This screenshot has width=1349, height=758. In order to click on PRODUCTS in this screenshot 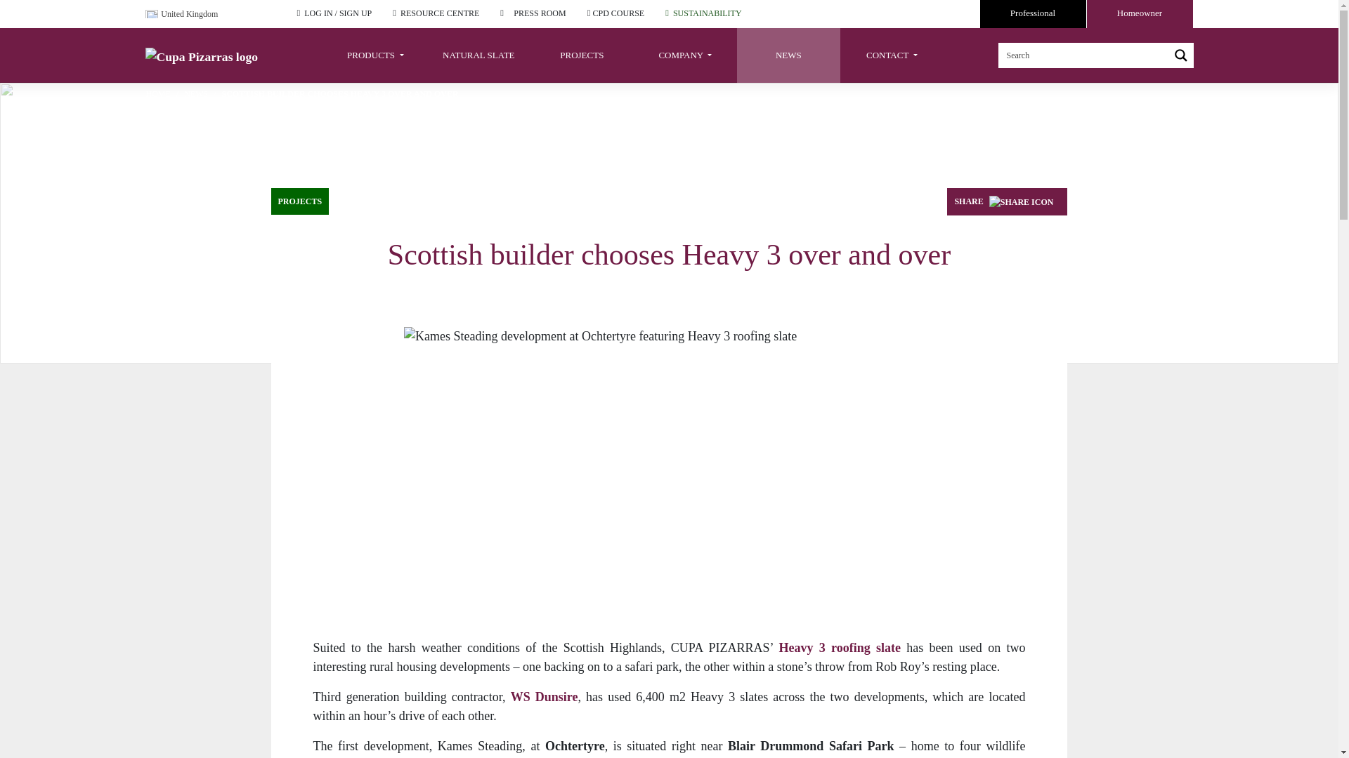, I will do `click(375, 55)`.